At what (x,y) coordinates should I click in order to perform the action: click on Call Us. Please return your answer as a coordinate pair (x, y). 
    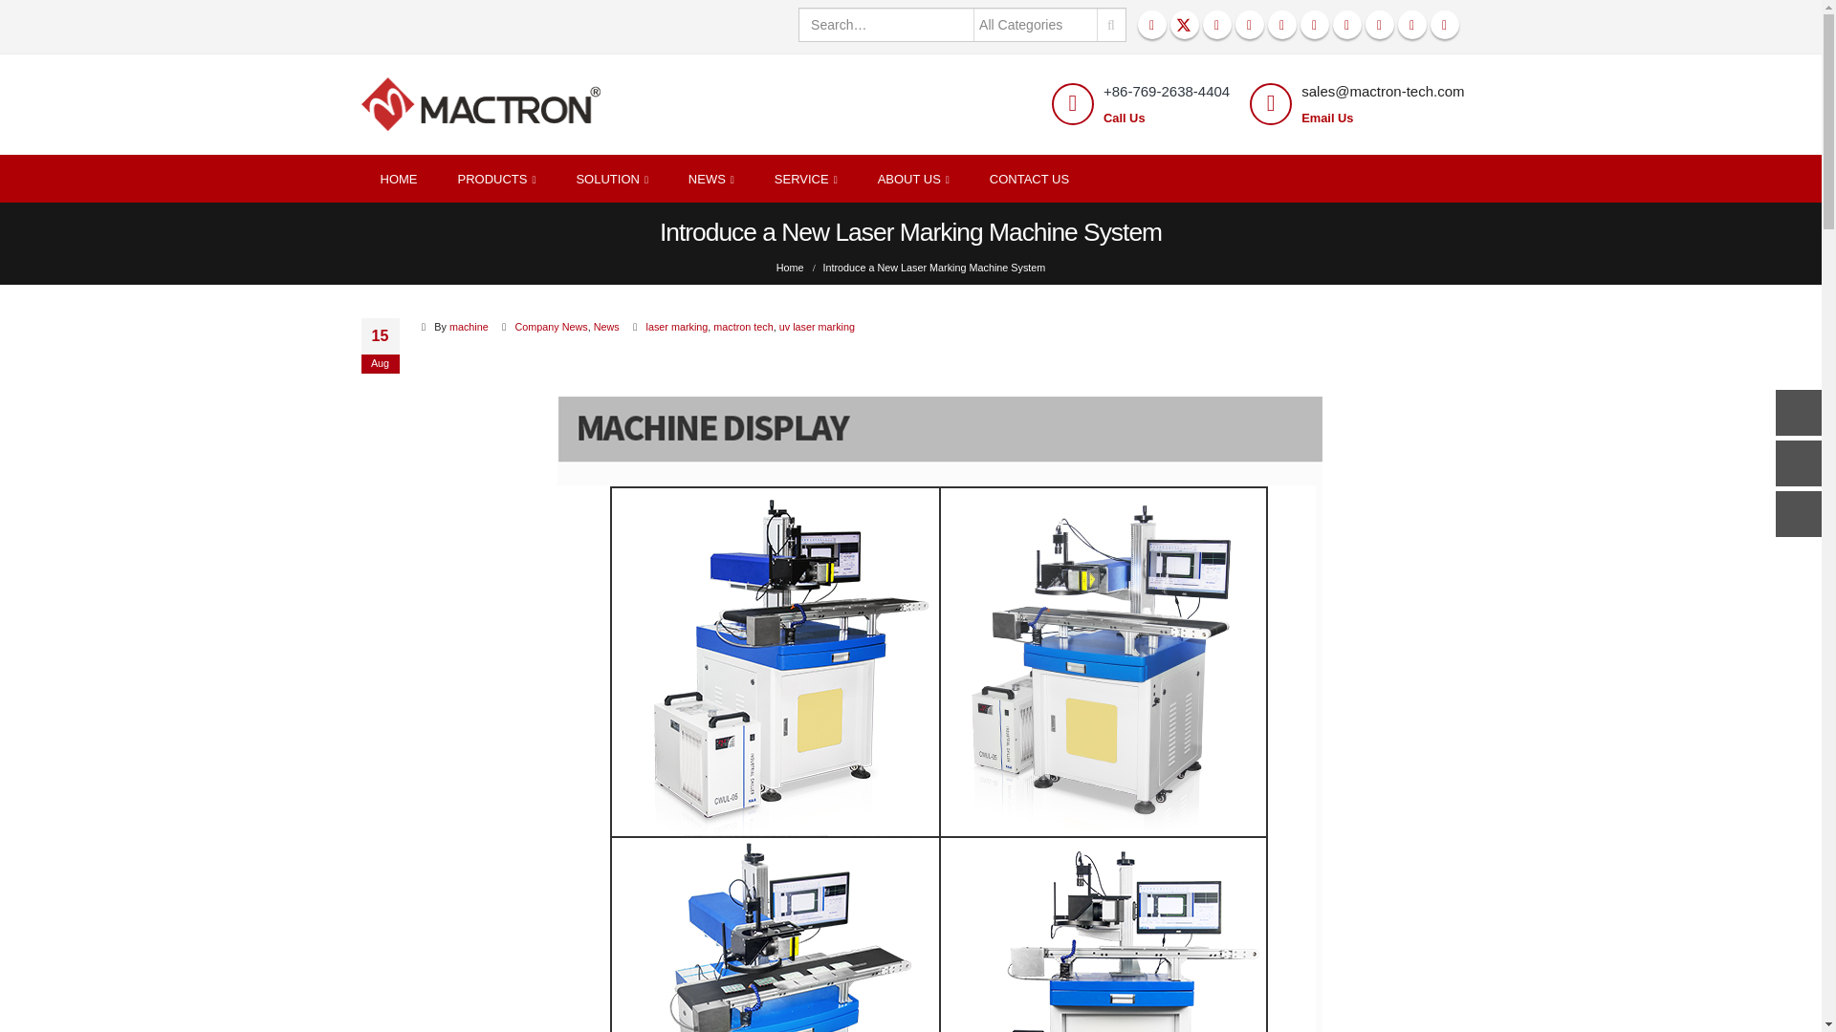
    Looking at the image, I should click on (1125, 117).